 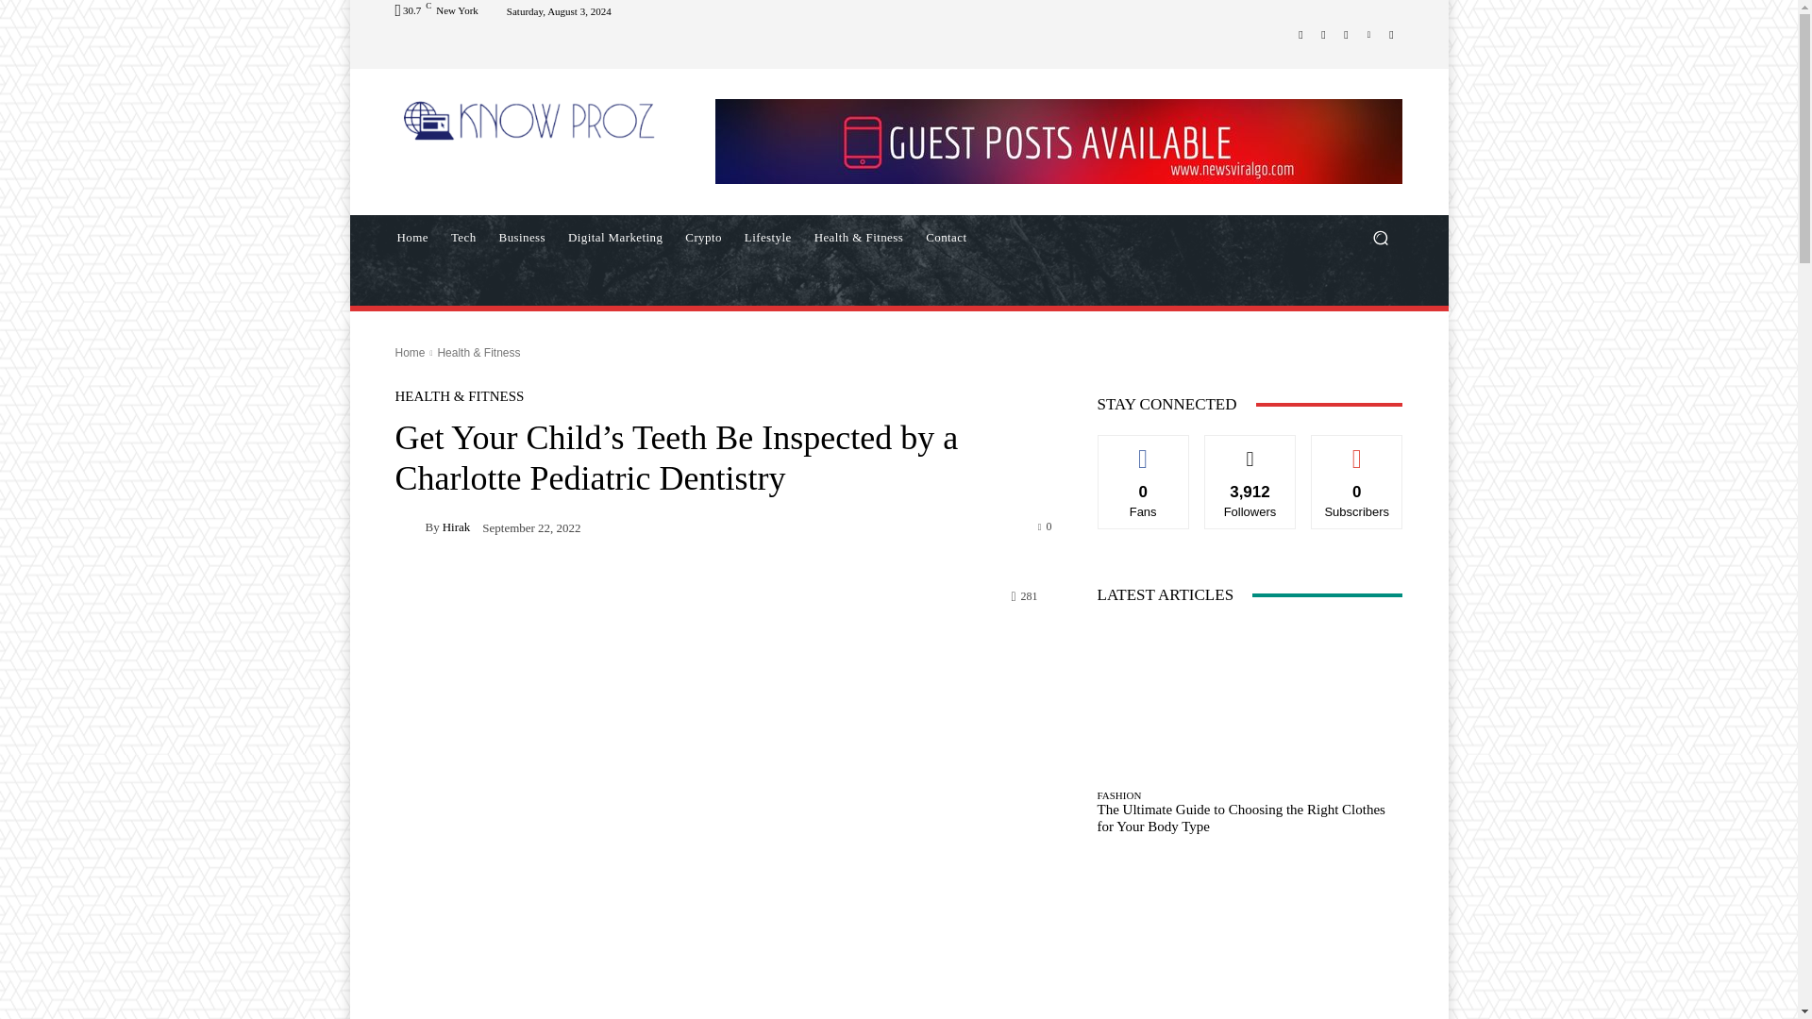 What do you see at coordinates (768, 238) in the screenshot?
I see `Lifestyle` at bounding box center [768, 238].